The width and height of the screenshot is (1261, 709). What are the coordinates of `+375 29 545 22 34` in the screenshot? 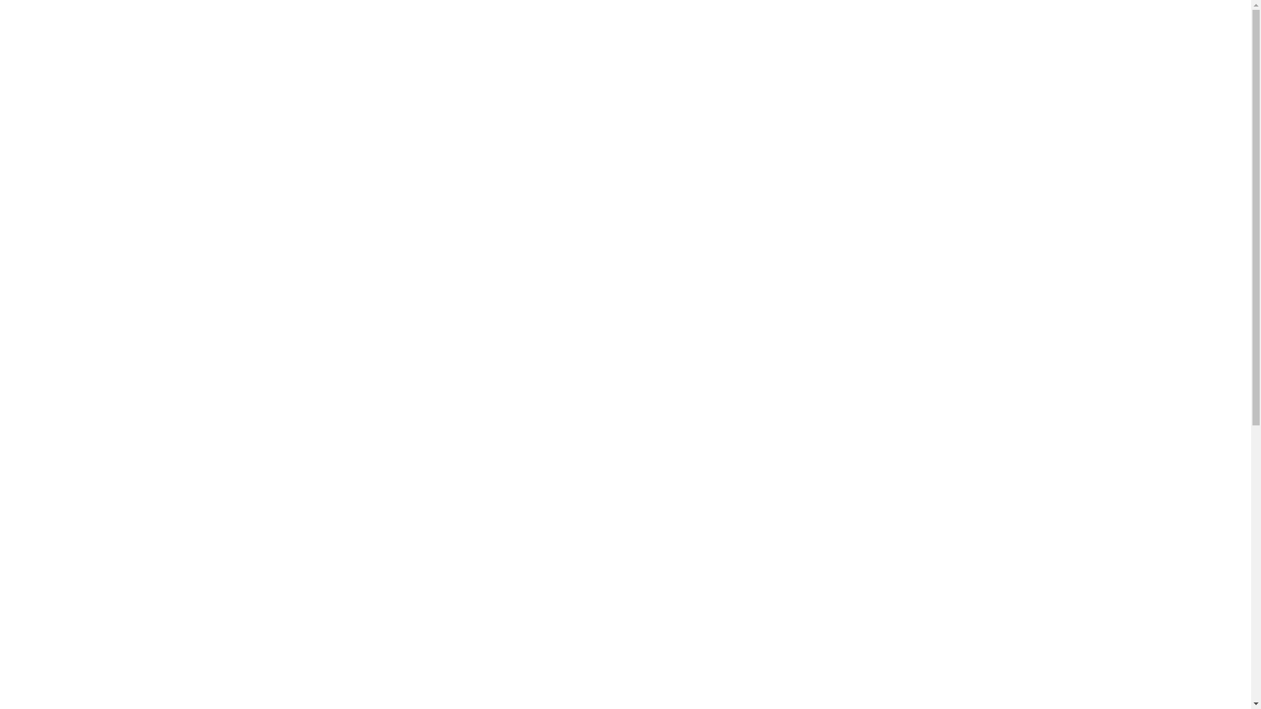 It's located at (352, 16).